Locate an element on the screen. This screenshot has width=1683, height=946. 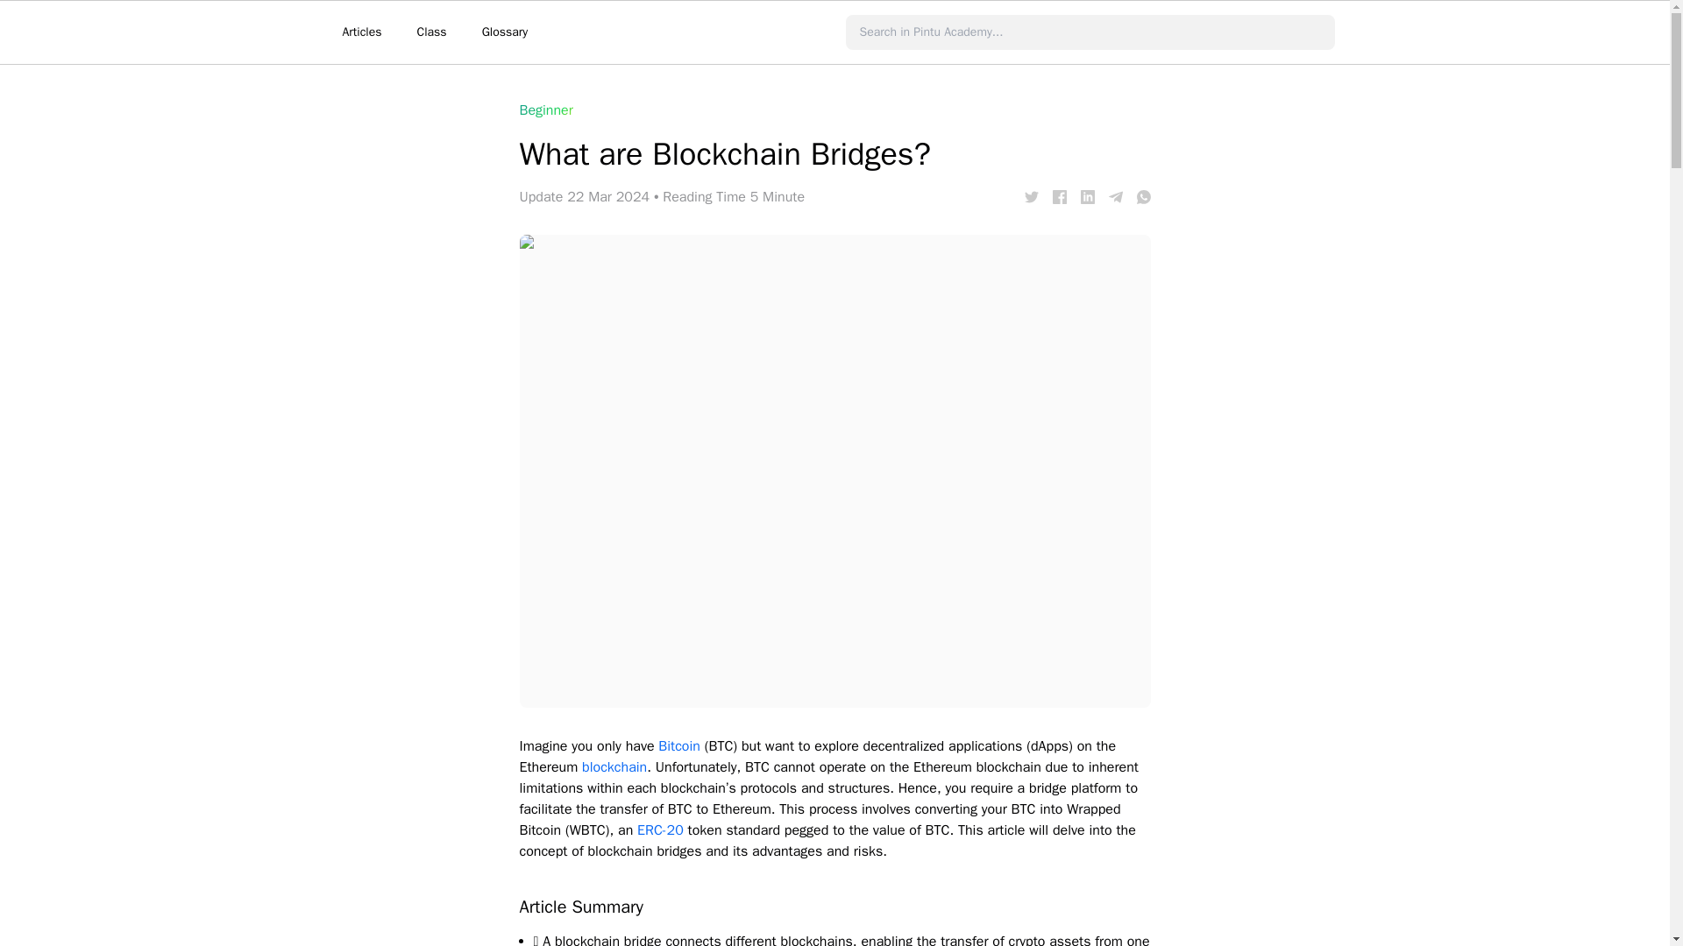
What are Blockchain Bridges? is located at coordinates (1059, 197).